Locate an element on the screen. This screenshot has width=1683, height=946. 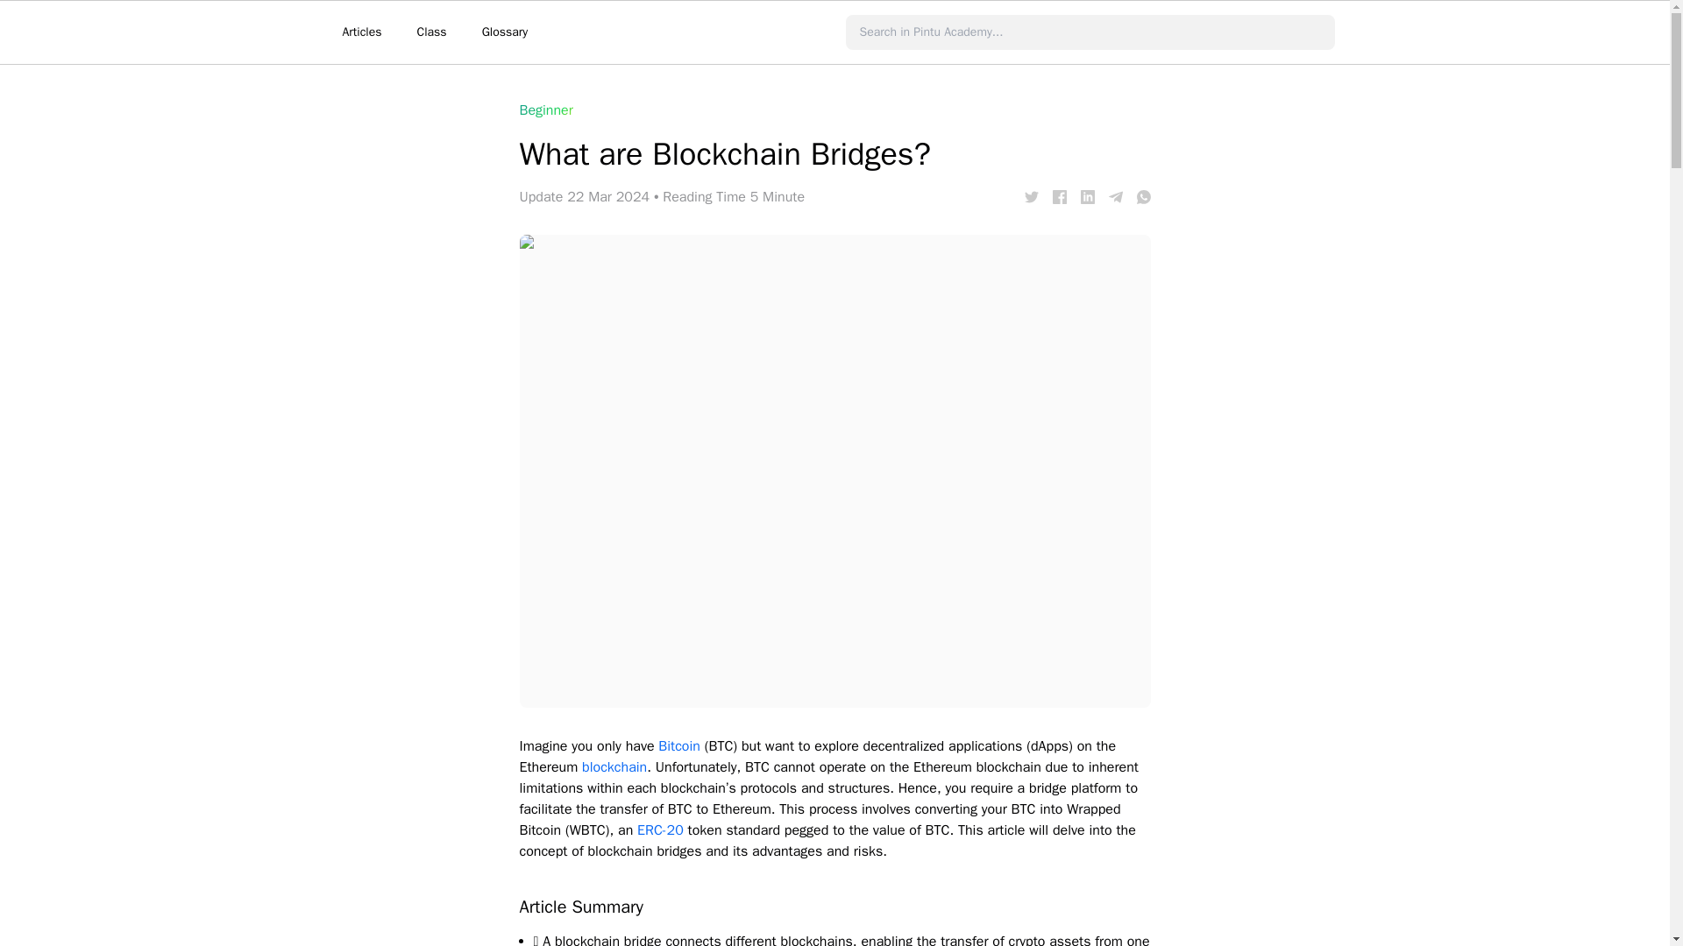
What are Blockchain Bridges? is located at coordinates (1059, 197).